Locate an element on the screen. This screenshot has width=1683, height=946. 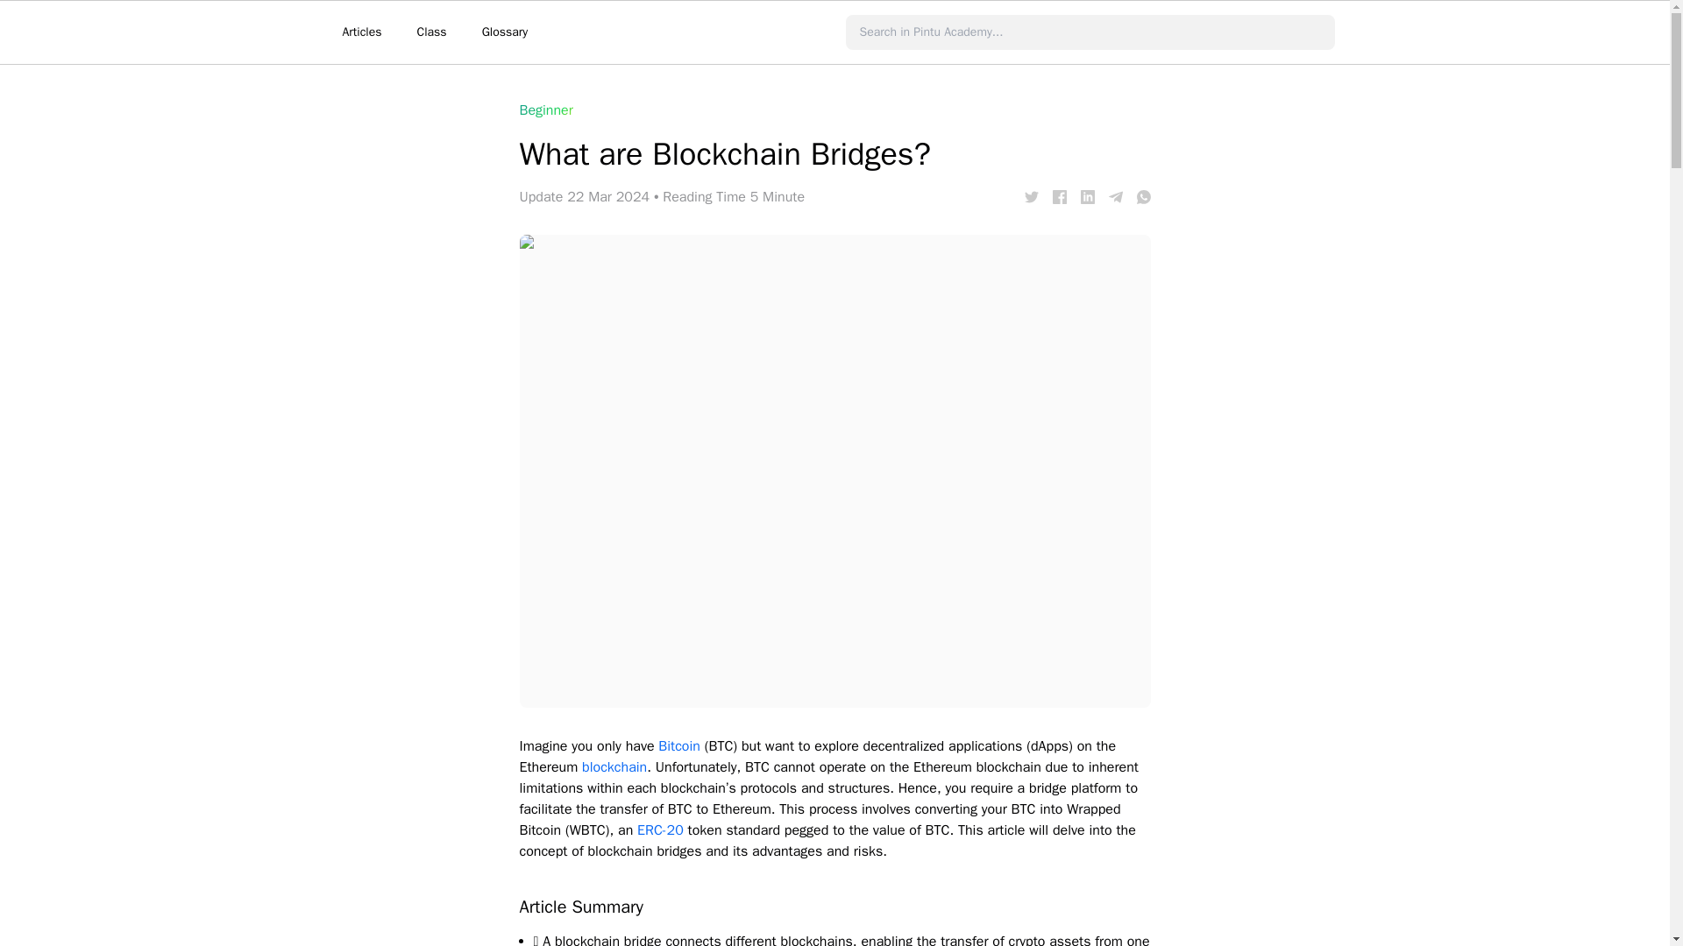
What are Blockchain Bridges? is located at coordinates (1059, 197).